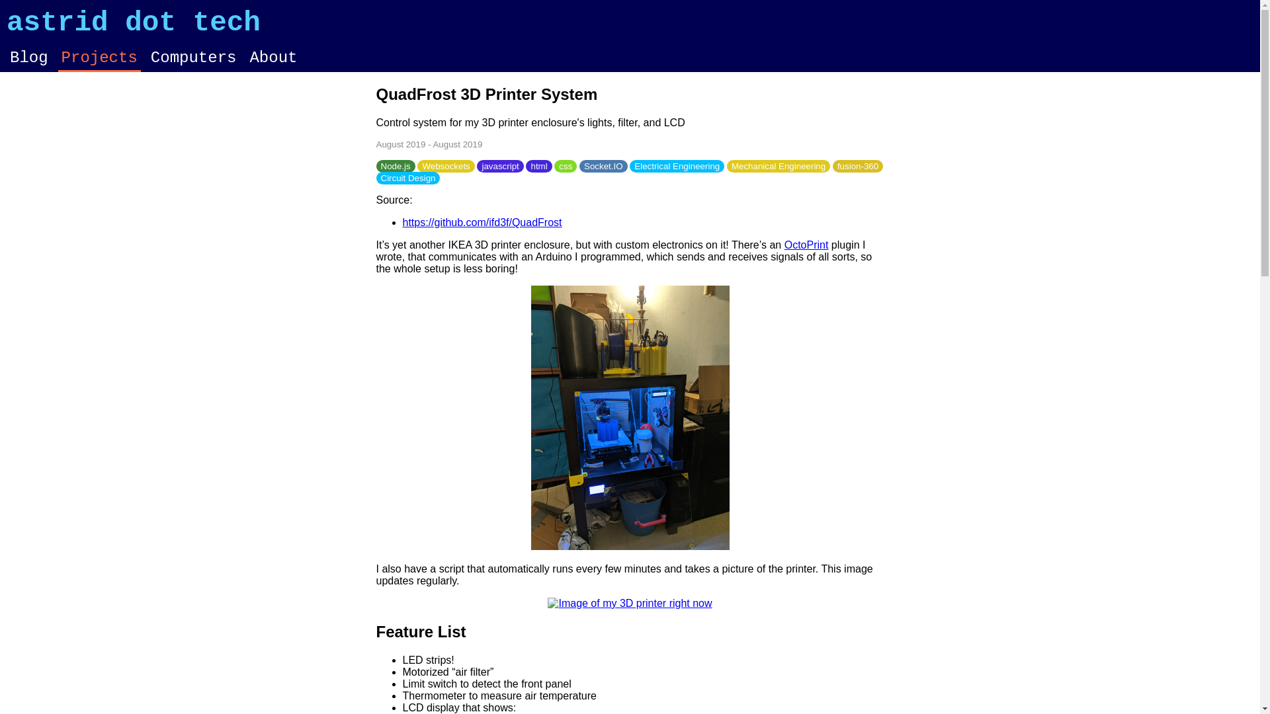 The width and height of the screenshot is (1270, 714). Describe the element at coordinates (446, 166) in the screenshot. I see `Websockets` at that location.